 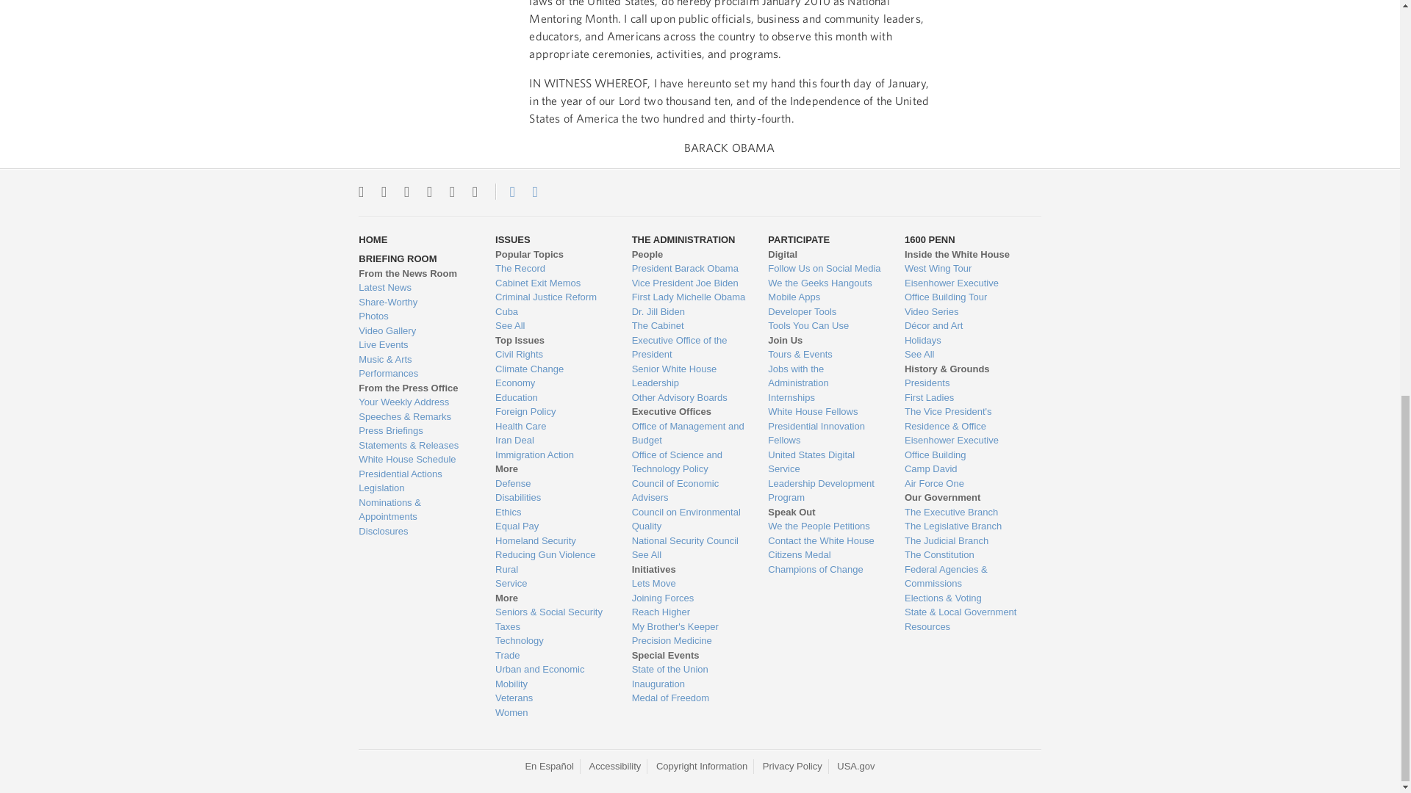 What do you see at coordinates (415, 316) in the screenshot?
I see `View the photo of the day and other galleries` at bounding box center [415, 316].